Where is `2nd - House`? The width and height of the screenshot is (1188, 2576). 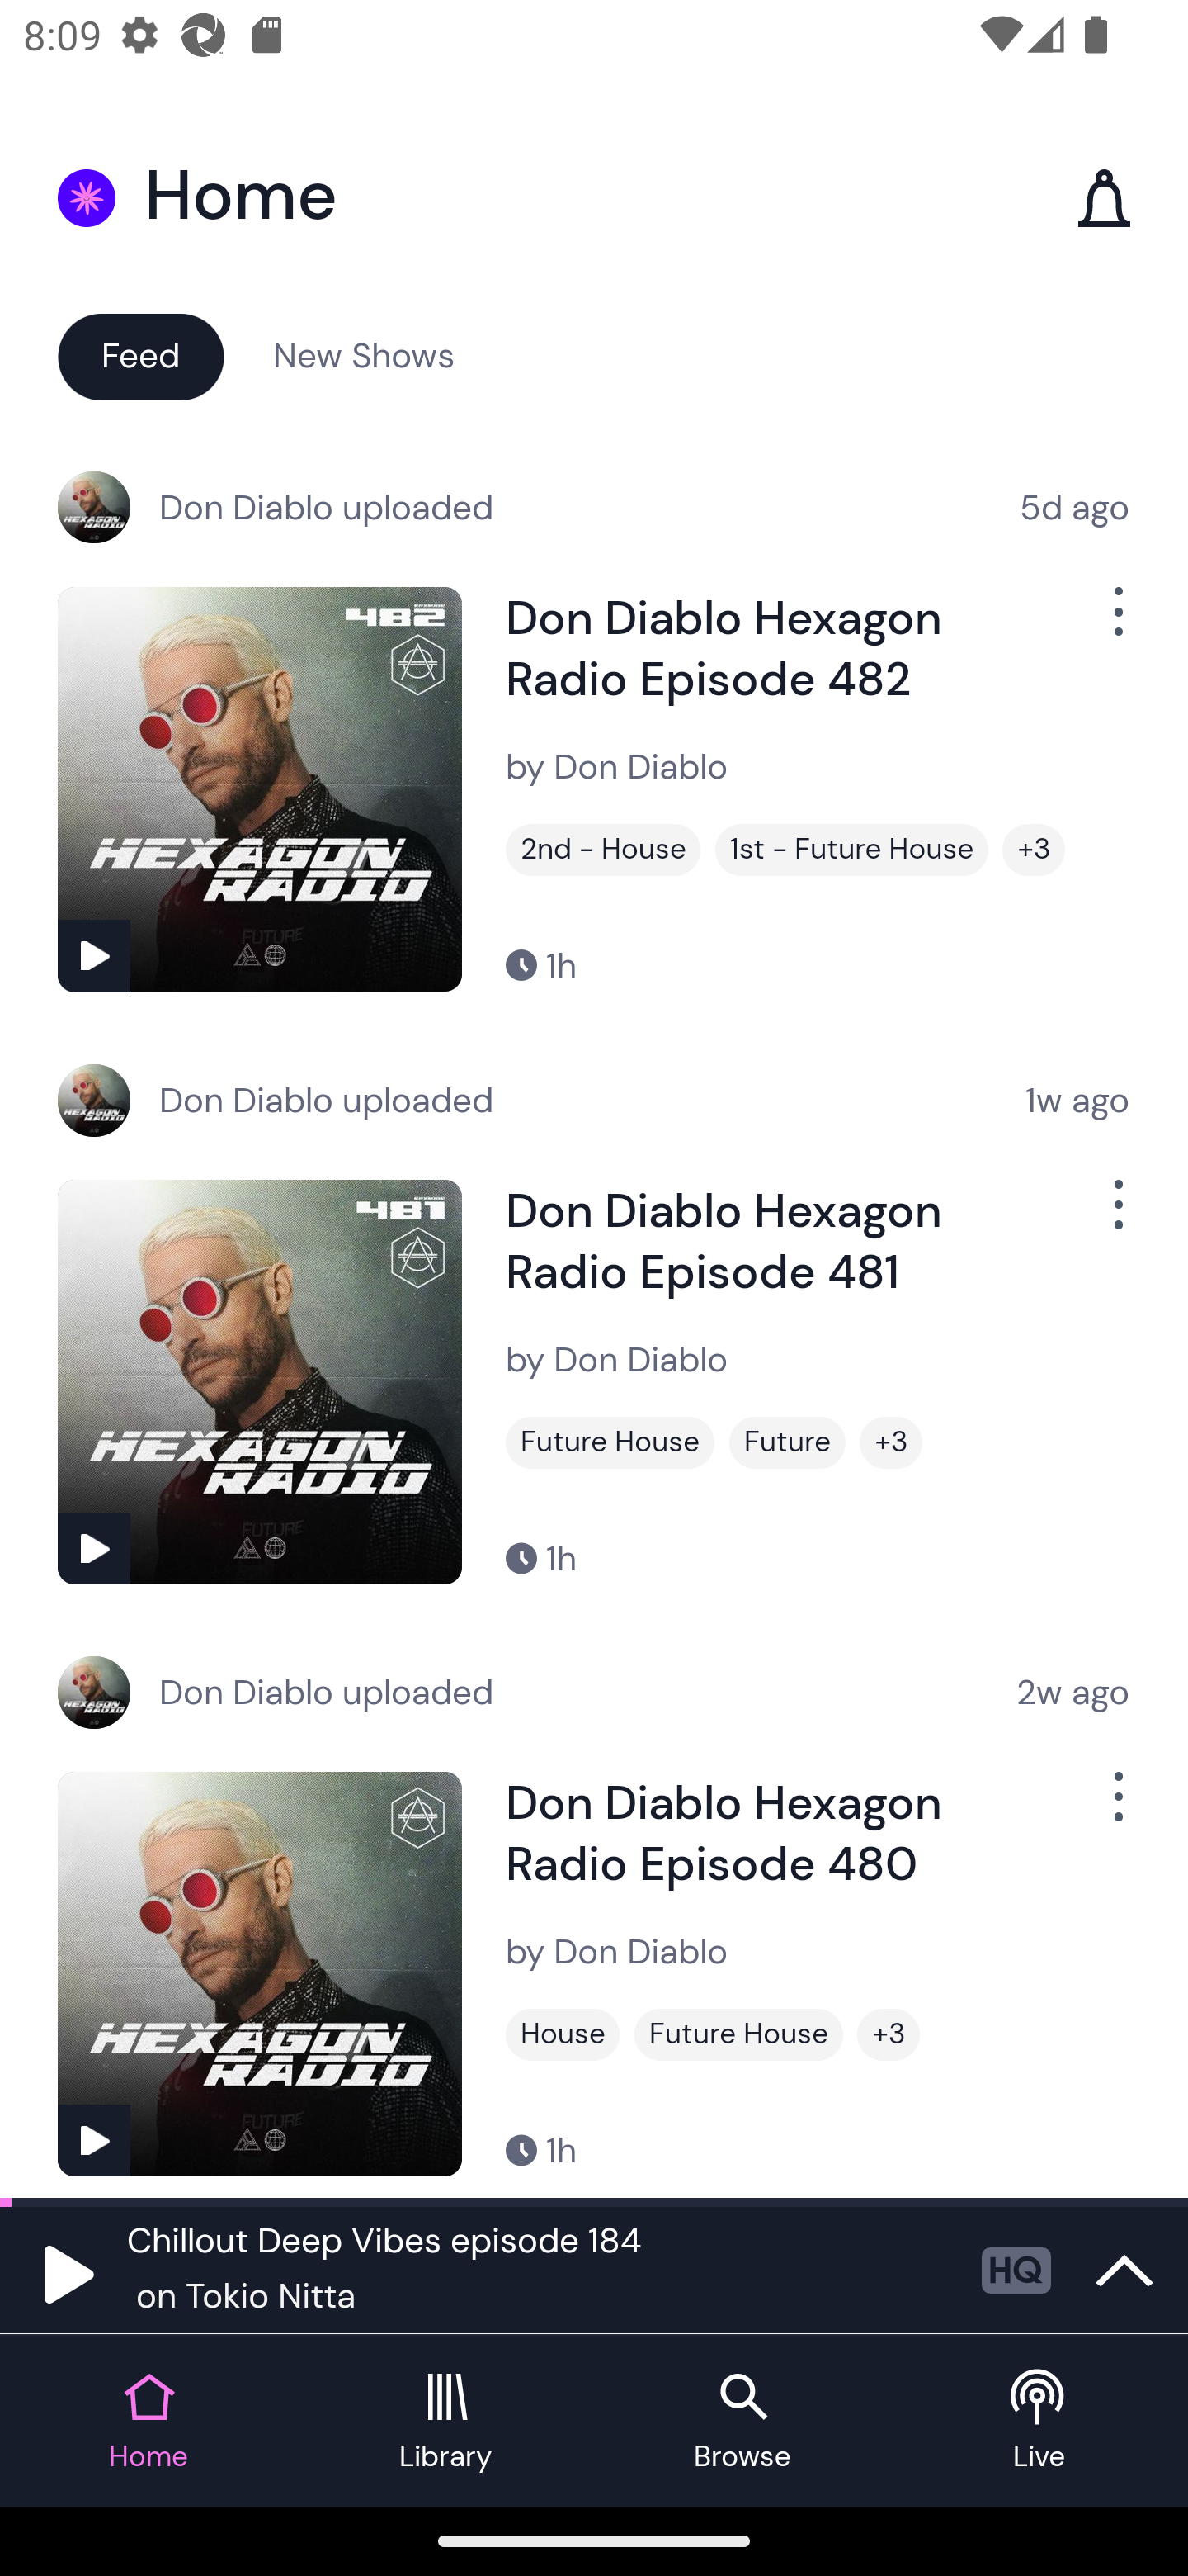
2nd - House is located at coordinates (603, 850).